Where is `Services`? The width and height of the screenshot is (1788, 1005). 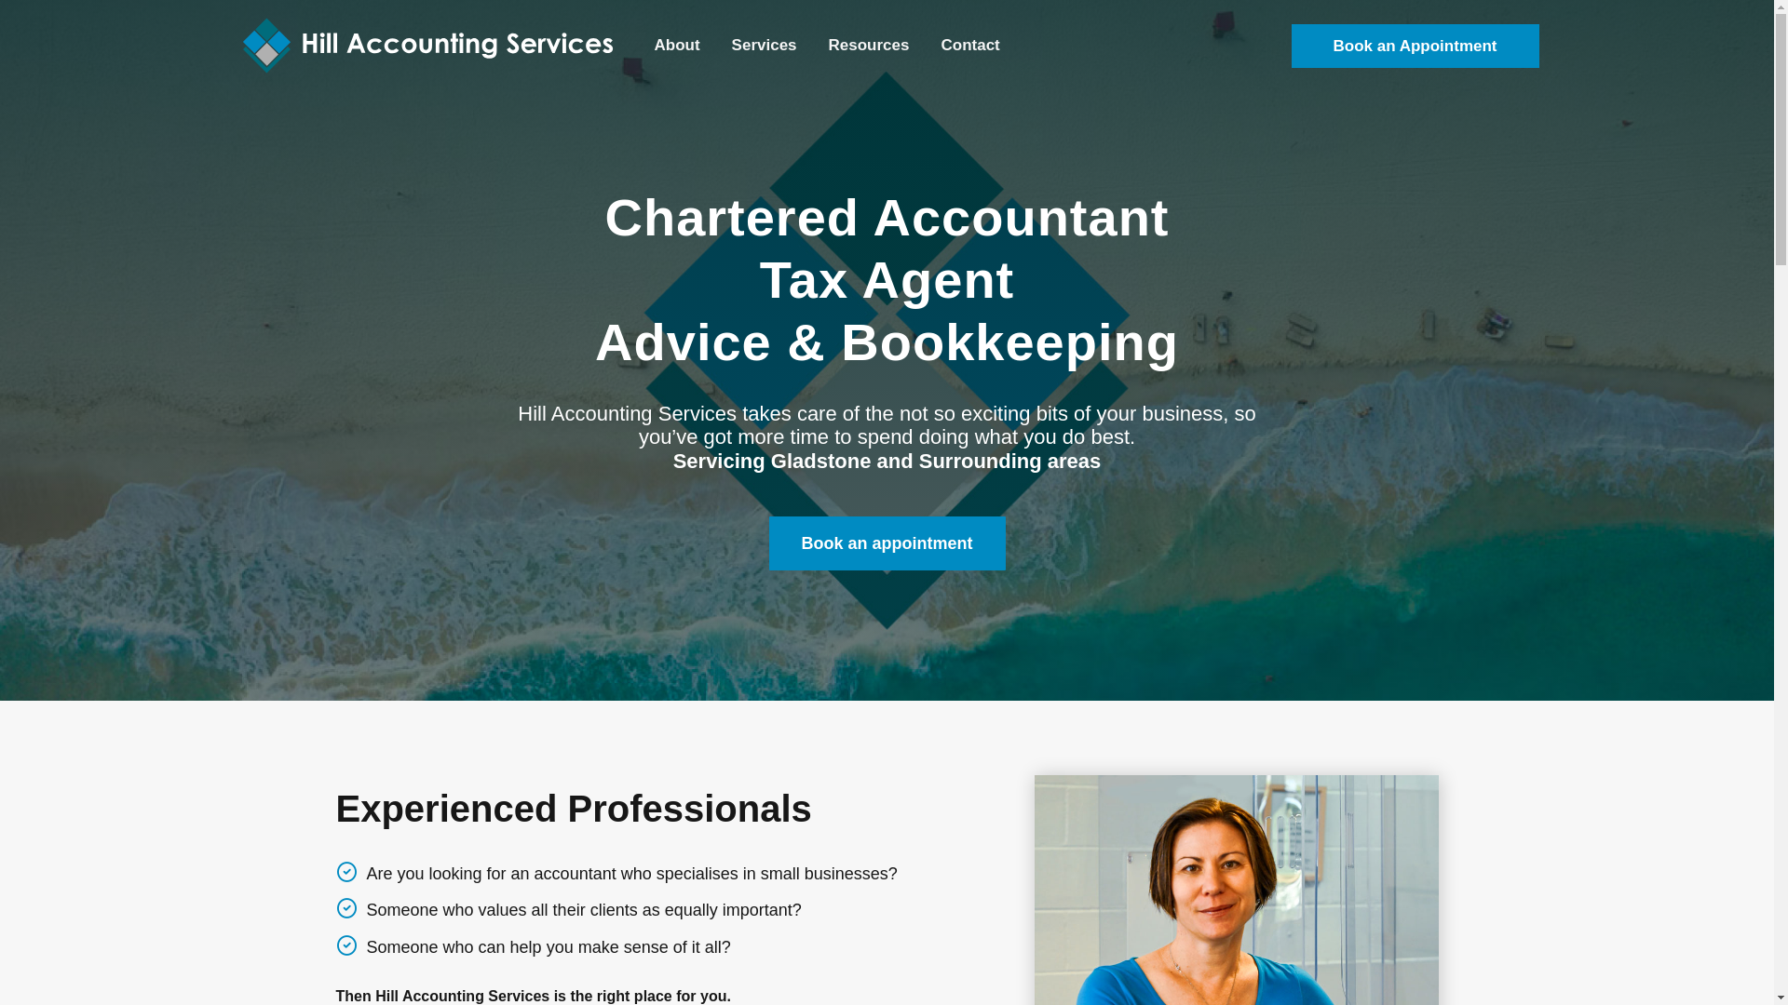 Services is located at coordinates (765, 46).